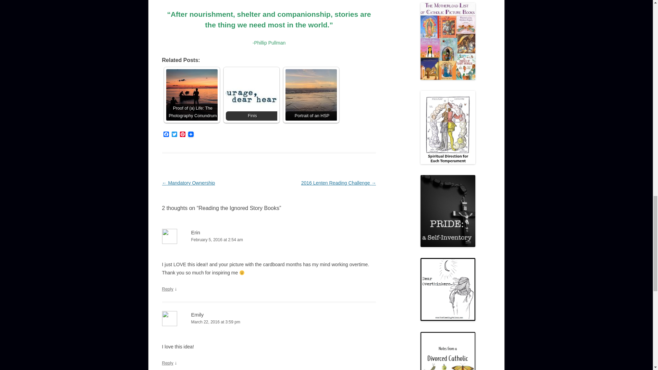 This screenshot has width=658, height=370. Describe the element at coordinates (167, 363) in the screenshot. I see `Reply` at that location.